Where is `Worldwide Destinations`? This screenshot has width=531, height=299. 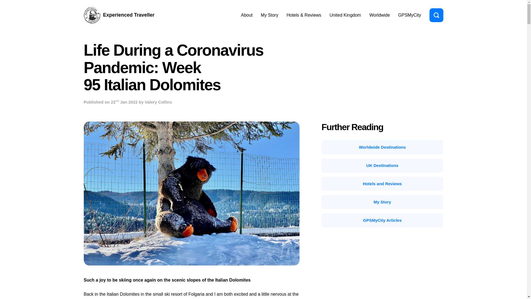
Worldwide Destinations is located at coordinates (382, 147).